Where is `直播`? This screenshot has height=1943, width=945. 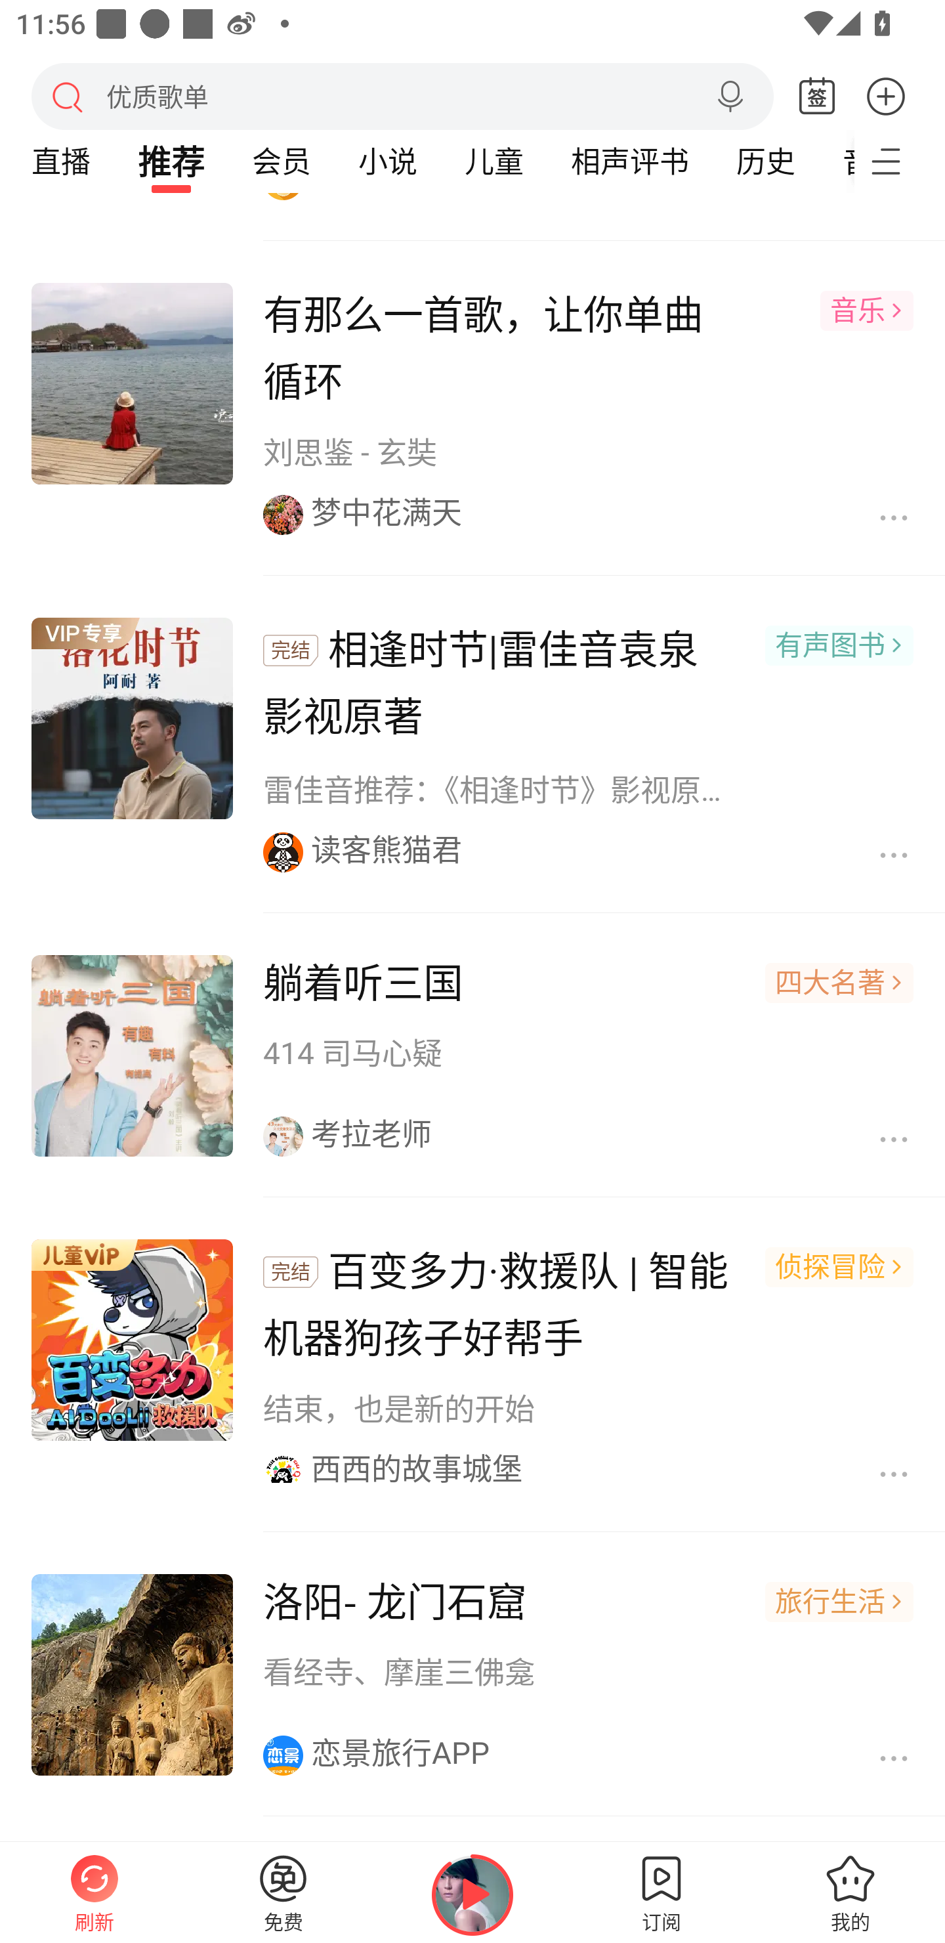 直播 is located at coordinates (60, 161).